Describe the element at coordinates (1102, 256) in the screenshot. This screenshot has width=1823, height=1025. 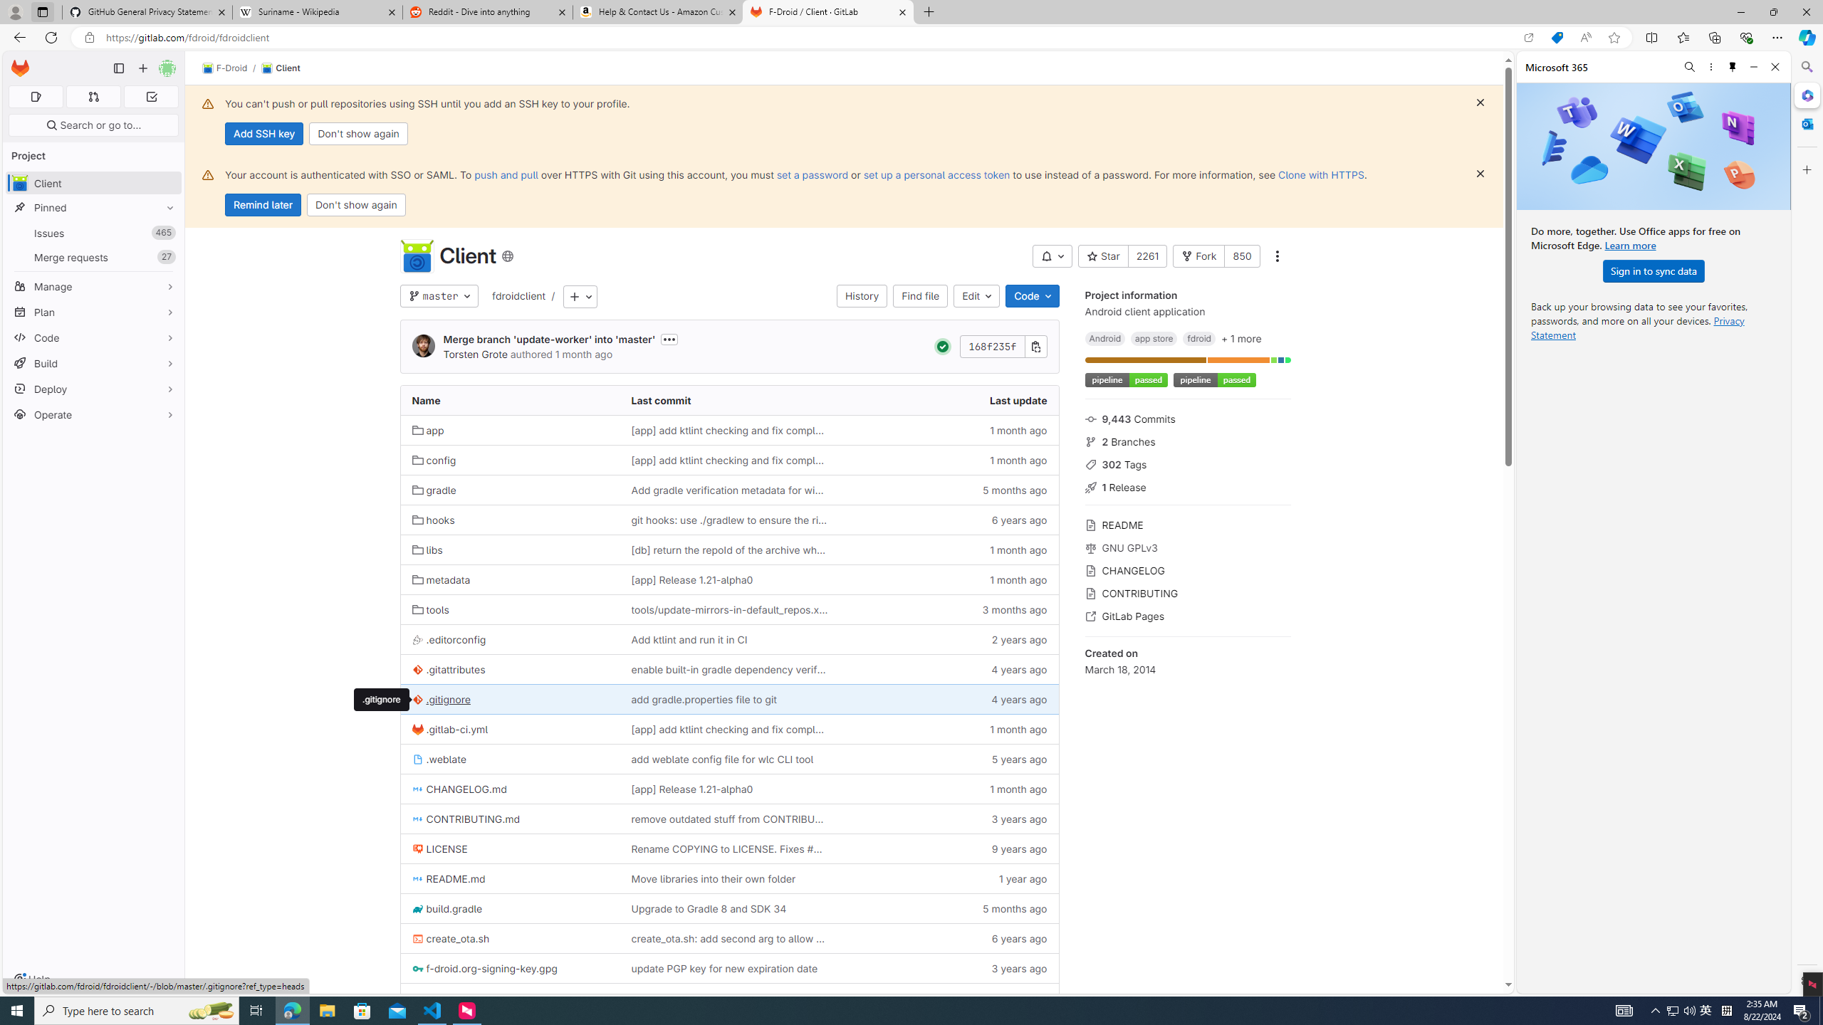
I see ` Star` at that location.